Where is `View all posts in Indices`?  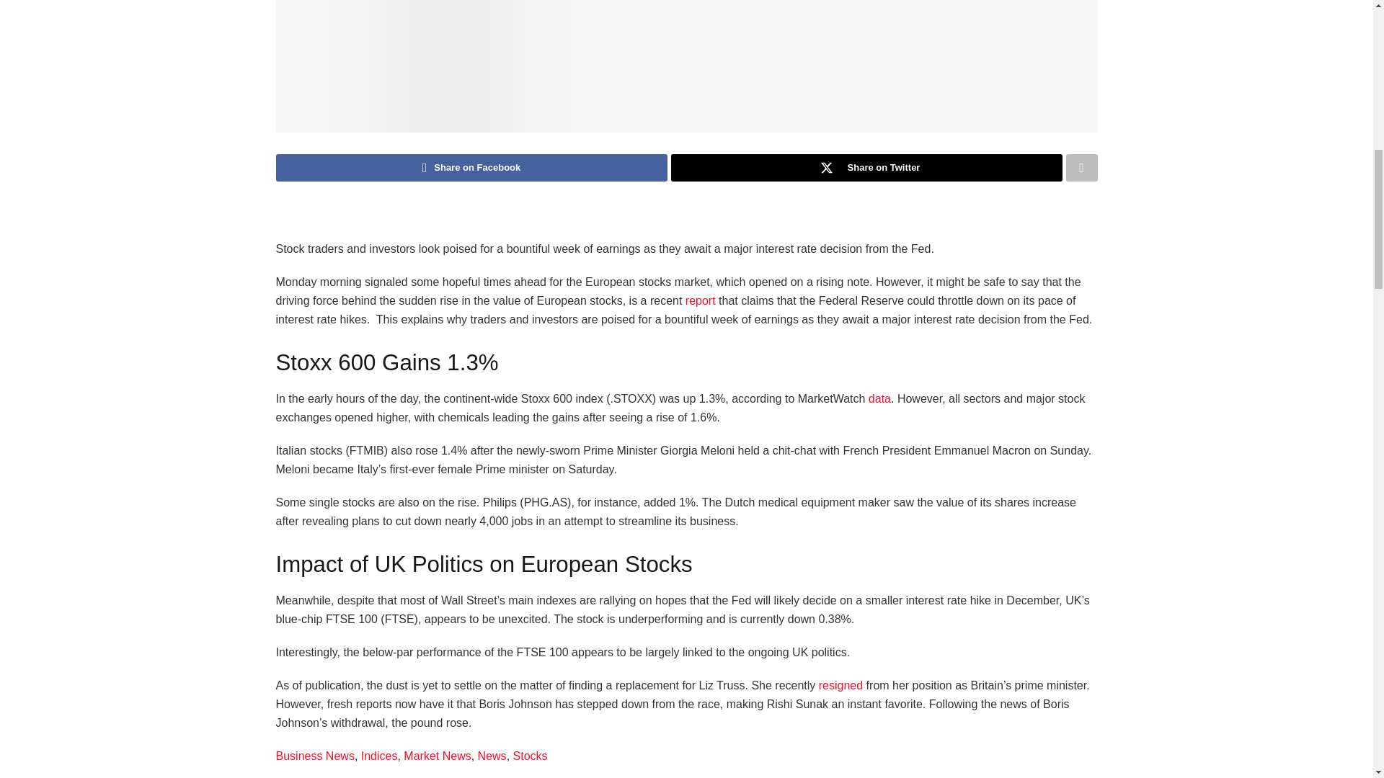
View all posts in Indices is located at coordinates (379, 756).